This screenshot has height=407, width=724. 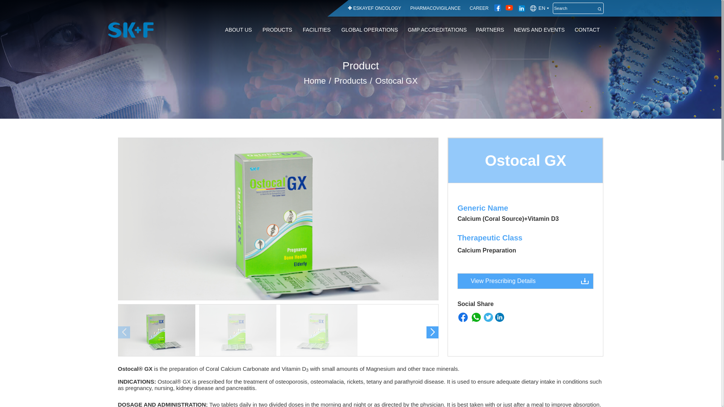 I want to click on FACILITIES, so click(x=317, y=30).